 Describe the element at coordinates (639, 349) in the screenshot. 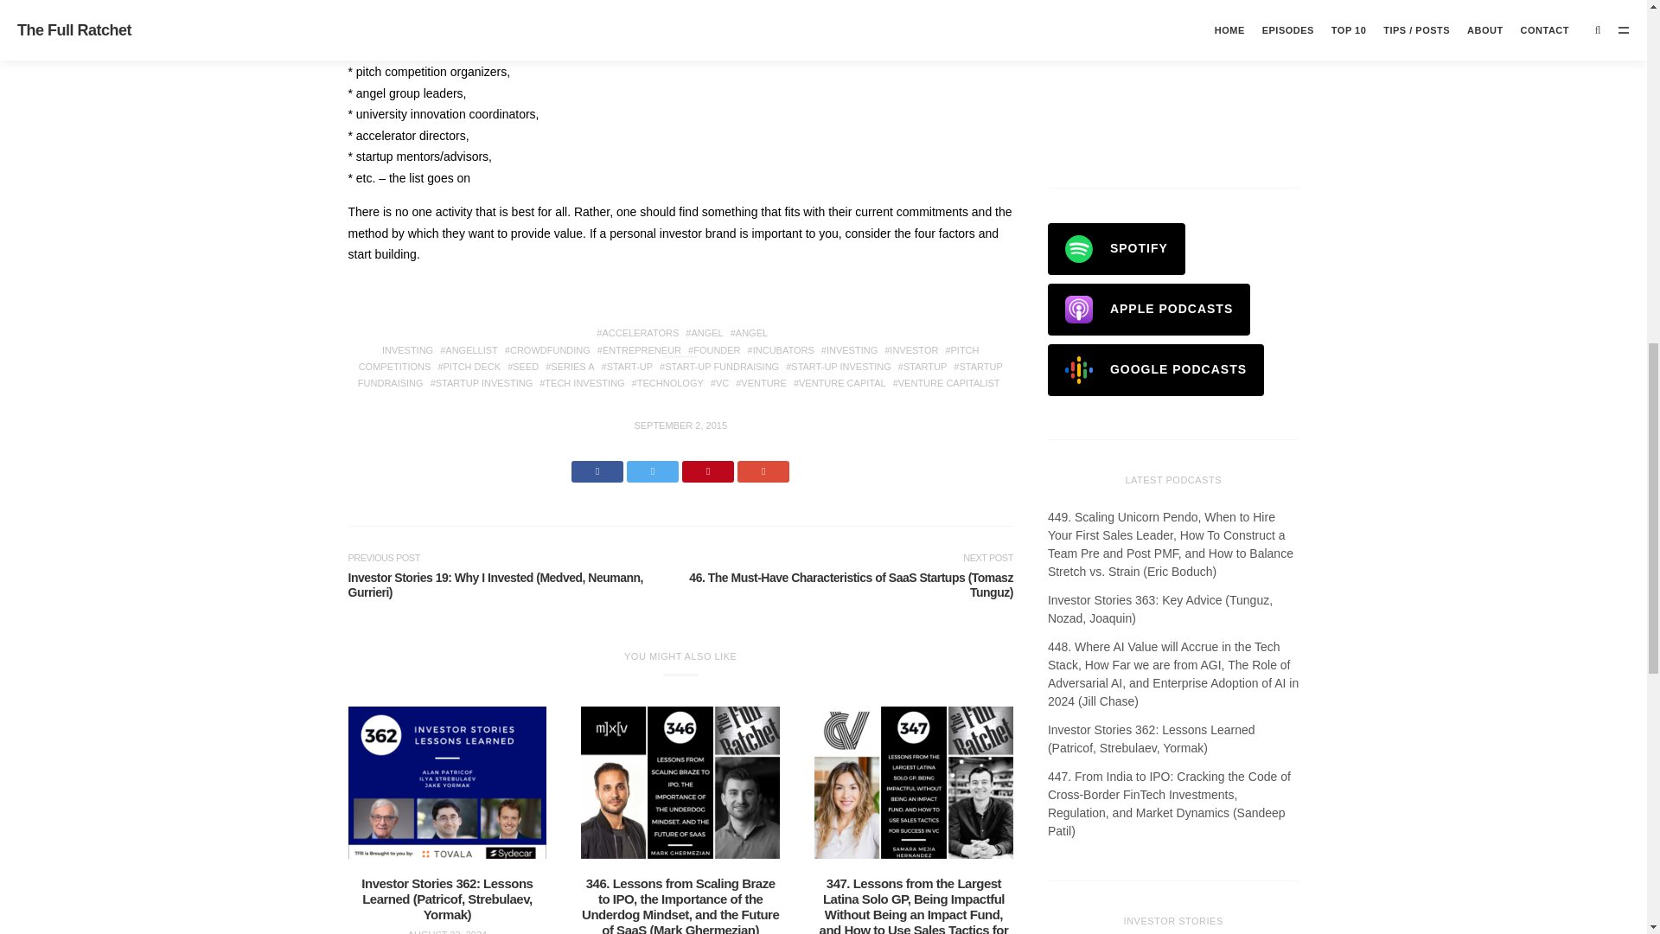

I see `ENTREPRENEUR` at that location.